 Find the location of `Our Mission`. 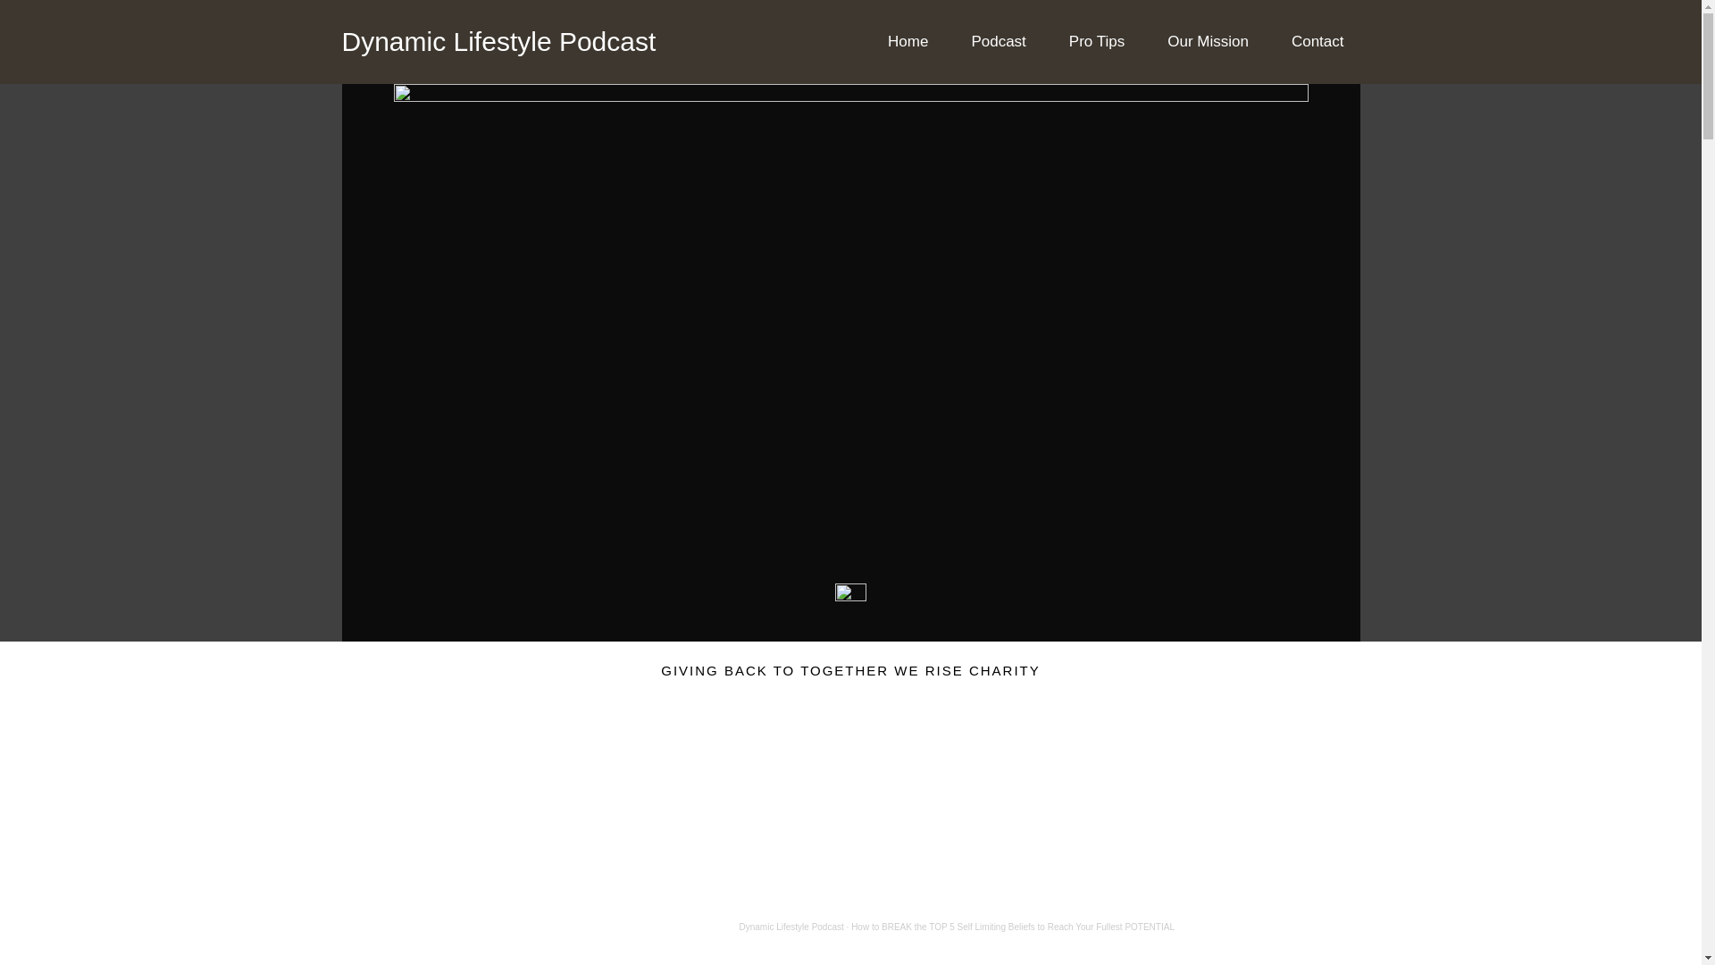

Our Mission is located at coordinates (1208, 41).